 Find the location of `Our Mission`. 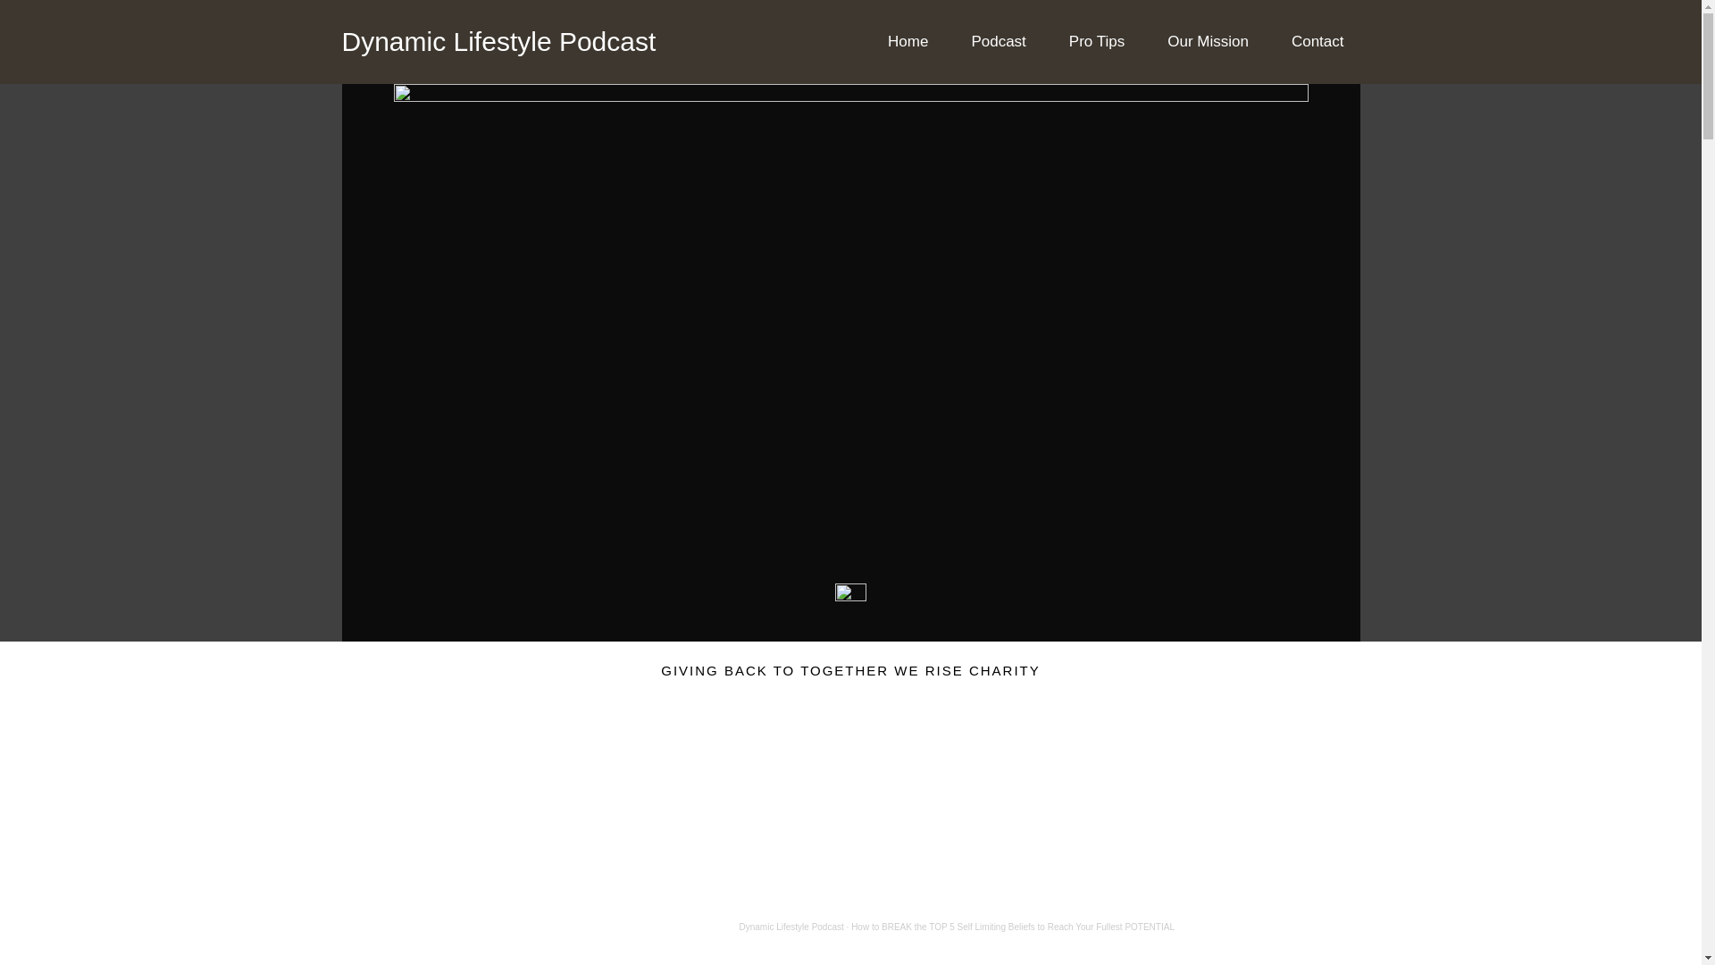

Our Mission is located at coordinates (1208, 41).